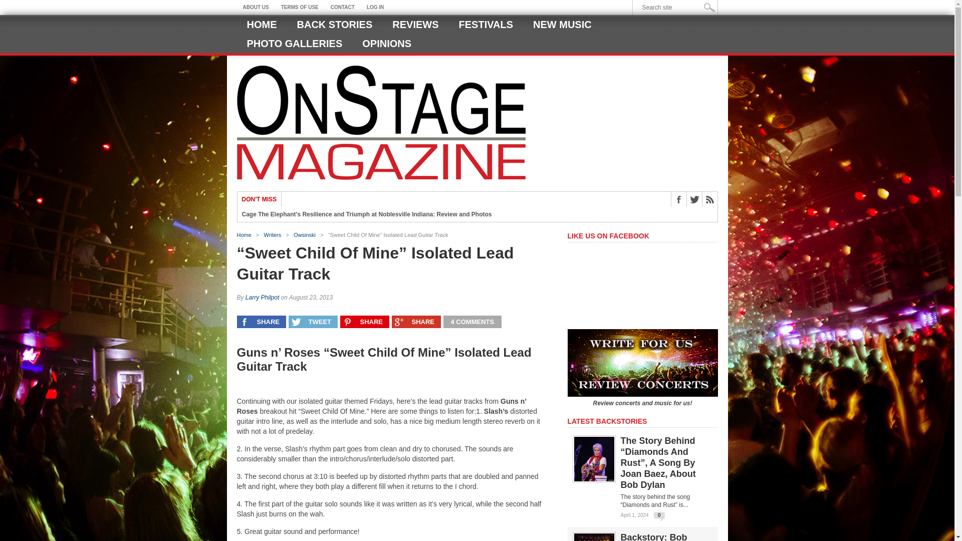 The height and width of the screenshot is (541, 962). Describe the element at coordinates (262, 25) in the screenshot. I see `HOME` at that location.